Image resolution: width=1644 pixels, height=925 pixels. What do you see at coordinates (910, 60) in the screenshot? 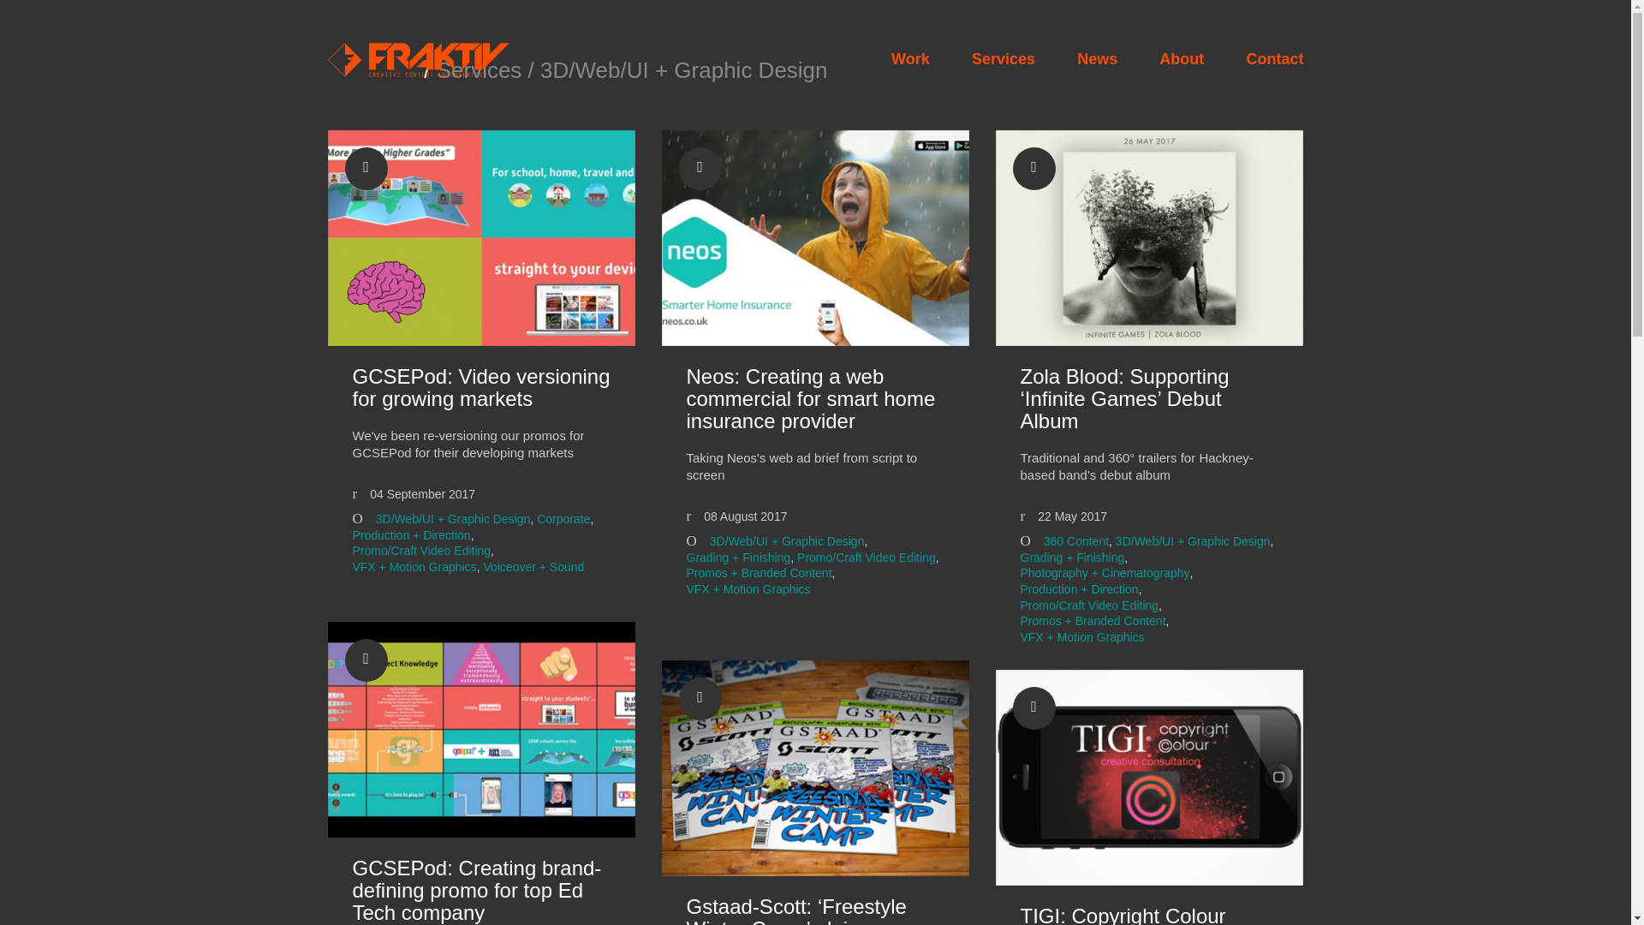
I see `Our portfolio` at bounding box center [910, 60].